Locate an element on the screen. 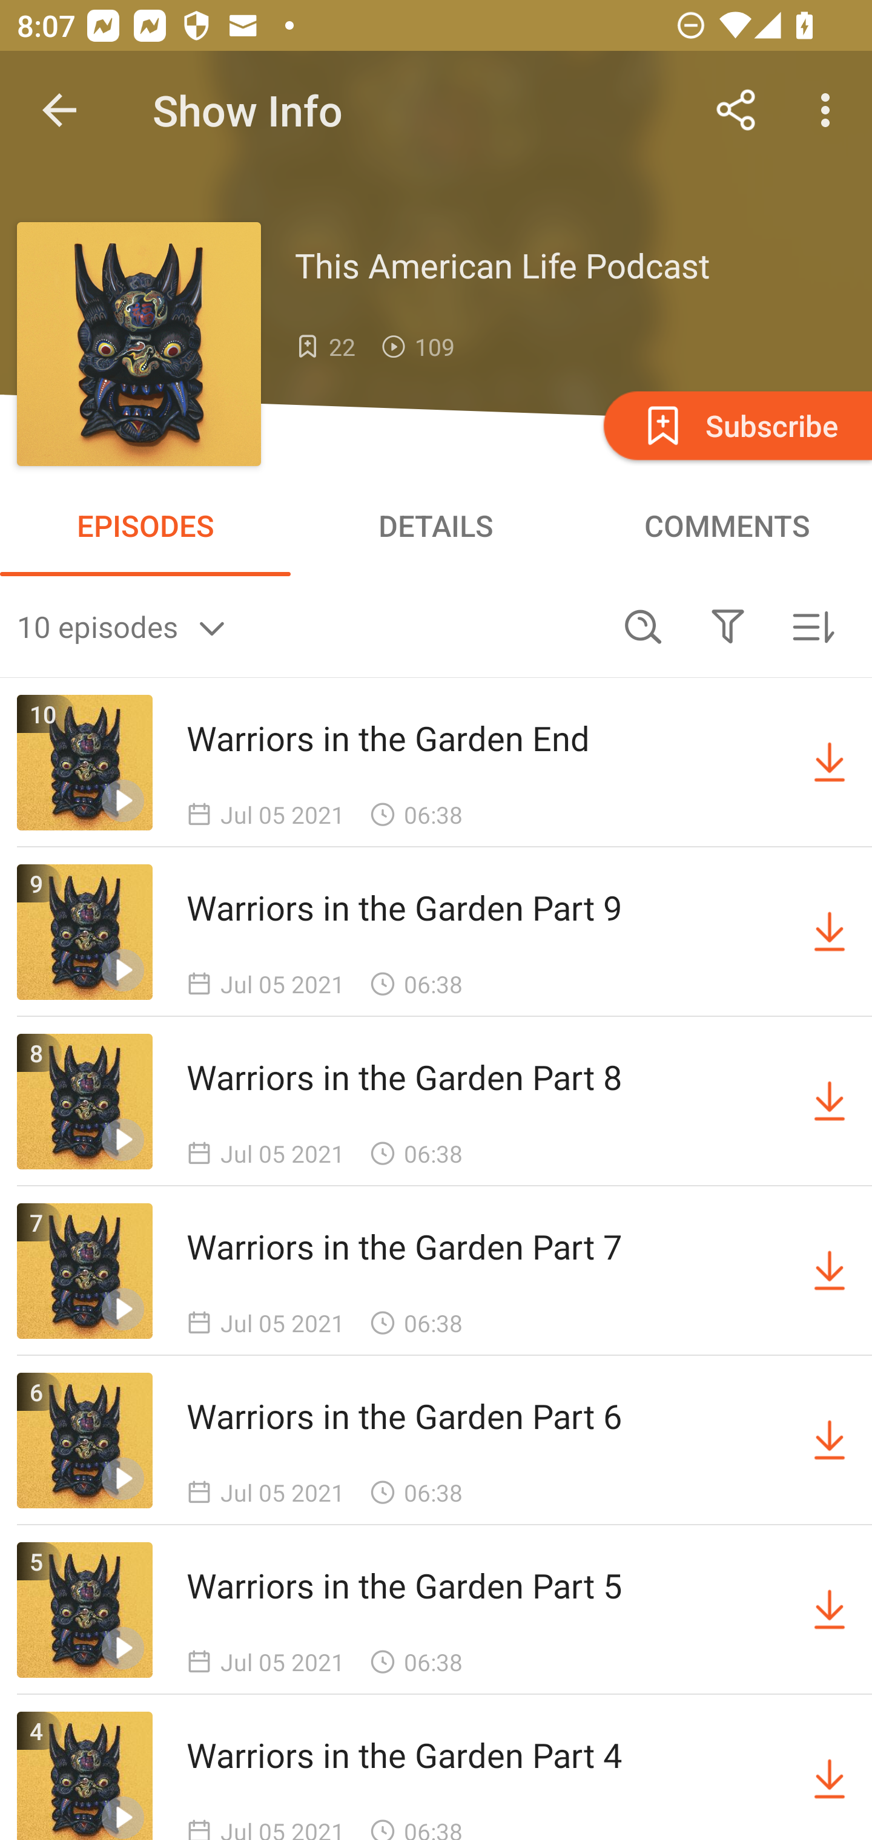 The image size is (872, 1840).  Sorted by newest first is located at coordinates (813, 626).